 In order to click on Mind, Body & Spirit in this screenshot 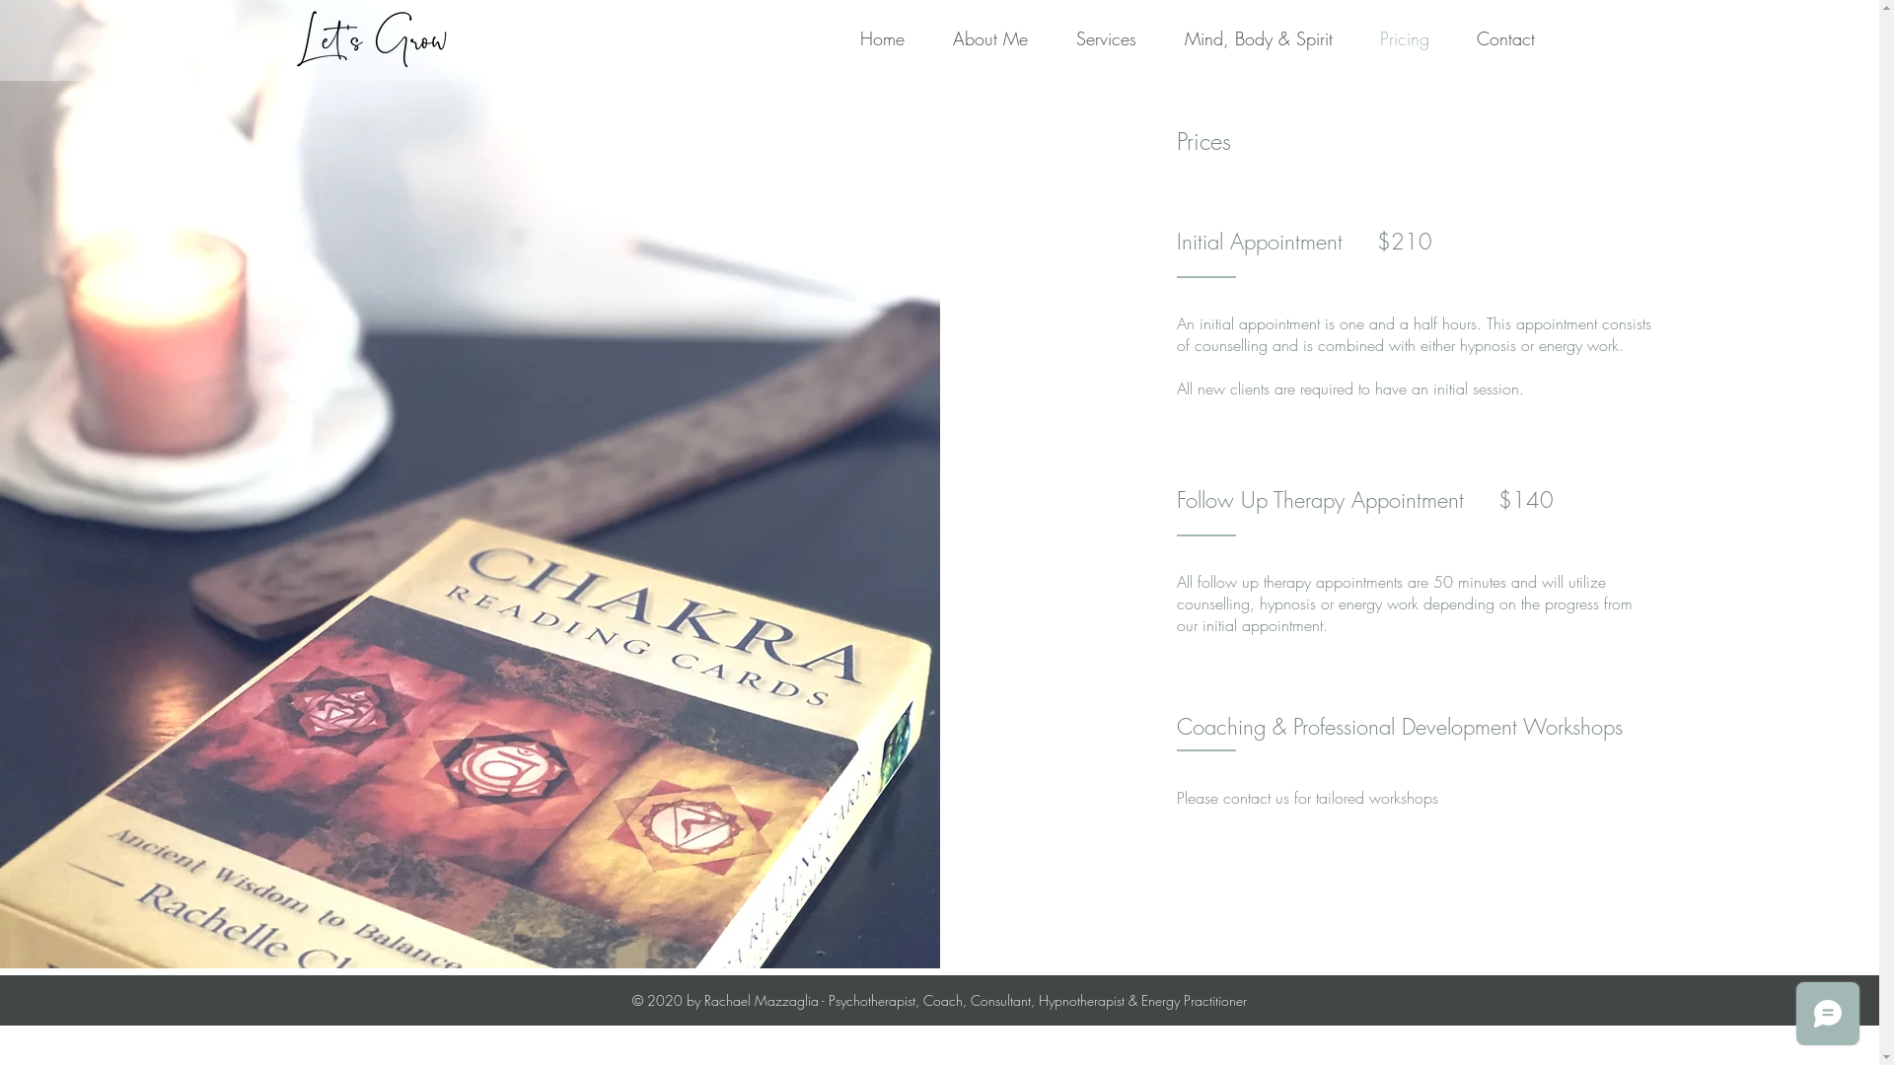, I will do `click(1245, 38)`.